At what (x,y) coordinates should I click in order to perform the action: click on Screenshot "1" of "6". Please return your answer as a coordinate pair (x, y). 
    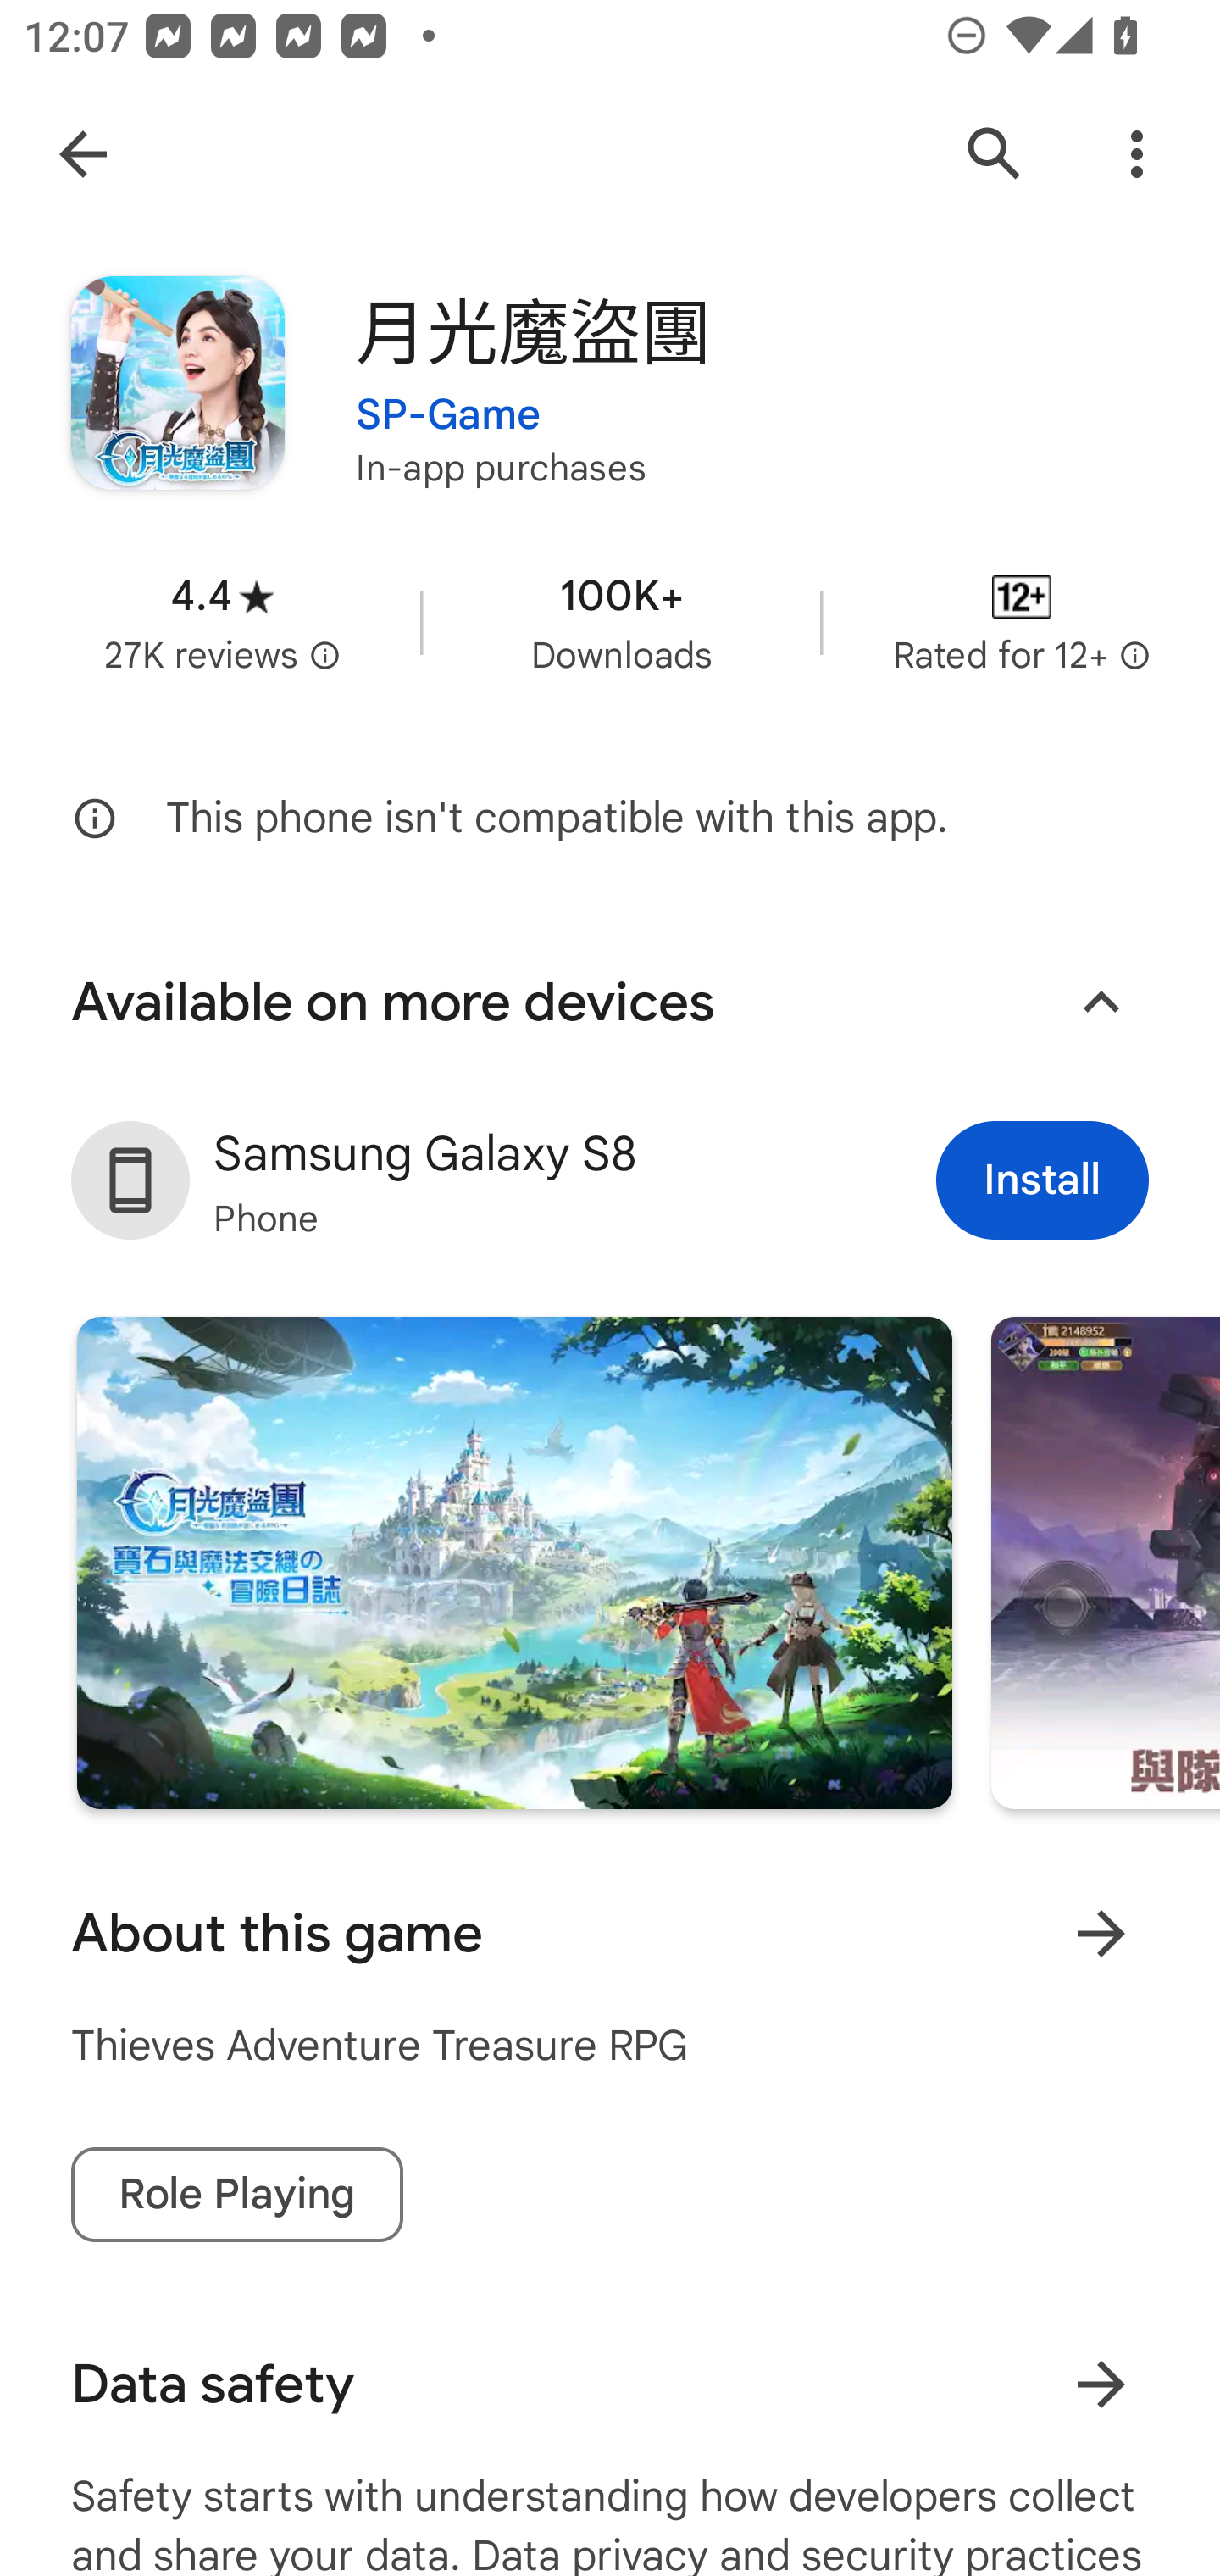
    Looking at the image, I should click on (514, 1563).